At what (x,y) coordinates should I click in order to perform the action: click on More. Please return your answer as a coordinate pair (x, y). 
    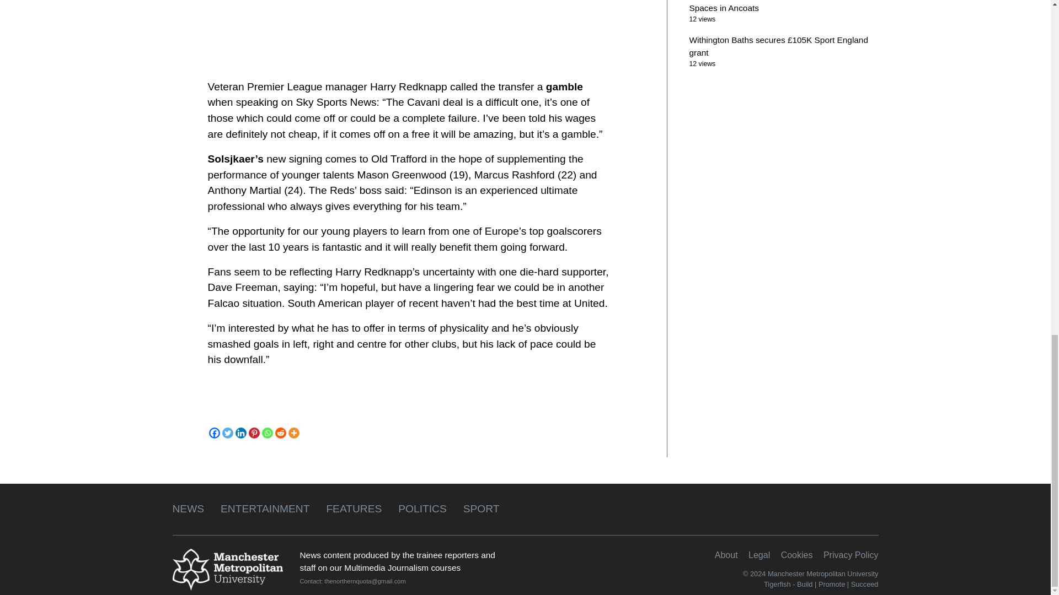
    Looking at the image, I should click on (293, 433).